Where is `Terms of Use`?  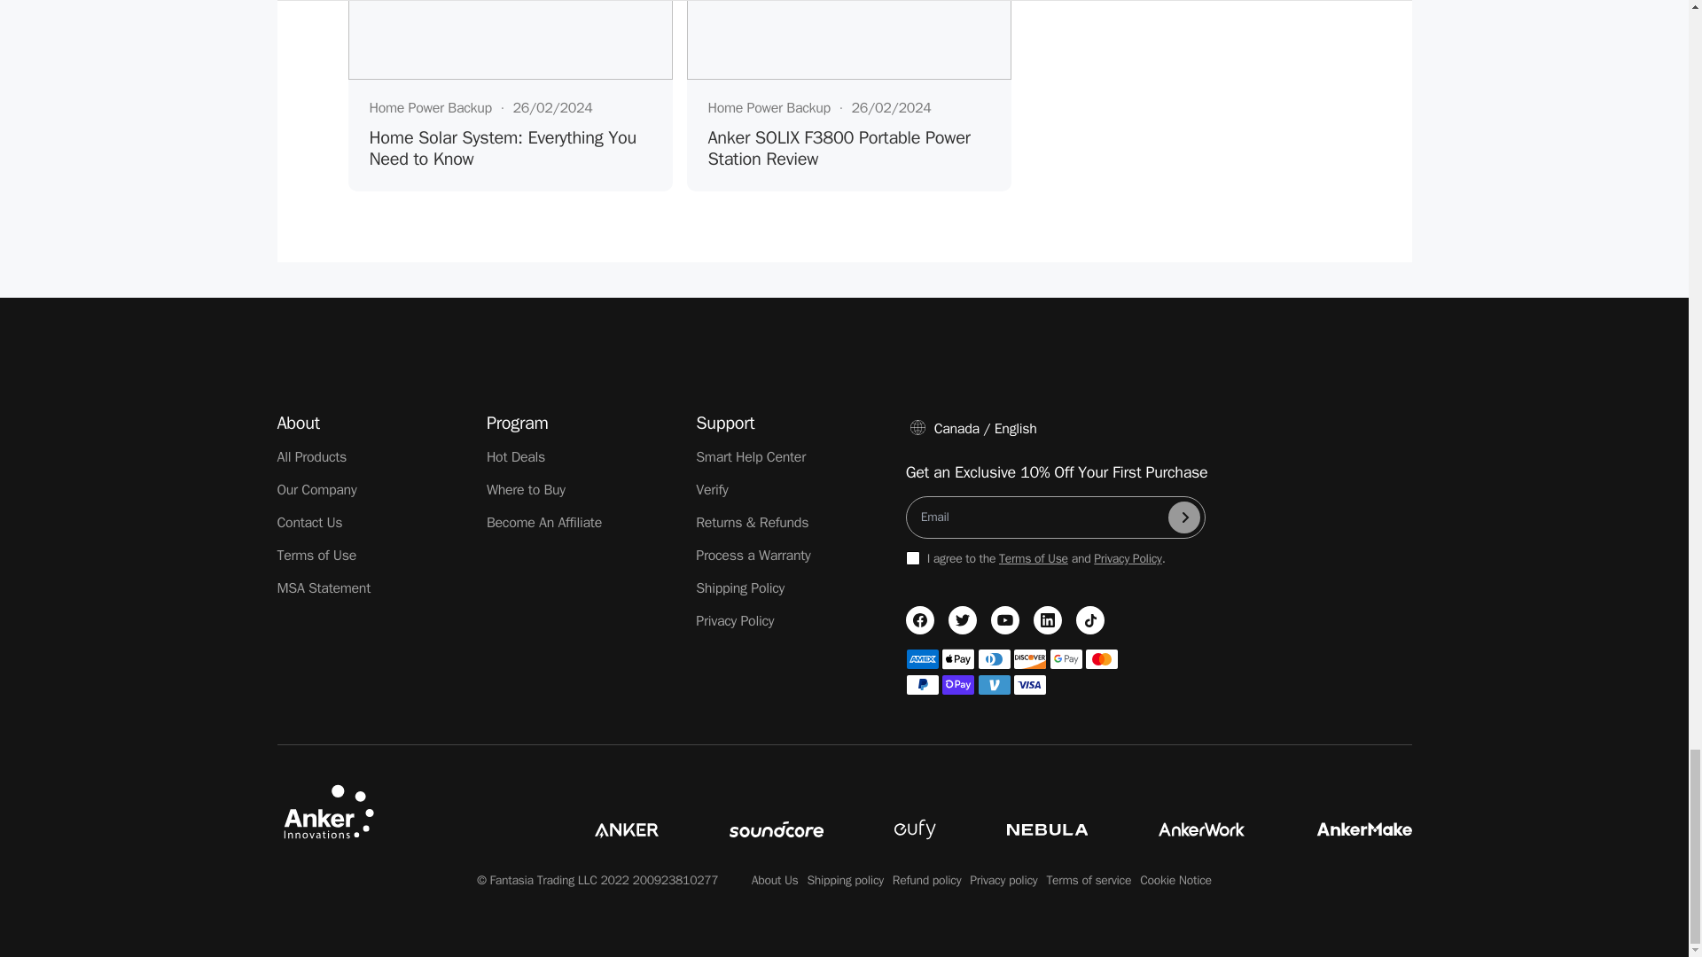 Terms of Use is located at coordinates (316, 555).